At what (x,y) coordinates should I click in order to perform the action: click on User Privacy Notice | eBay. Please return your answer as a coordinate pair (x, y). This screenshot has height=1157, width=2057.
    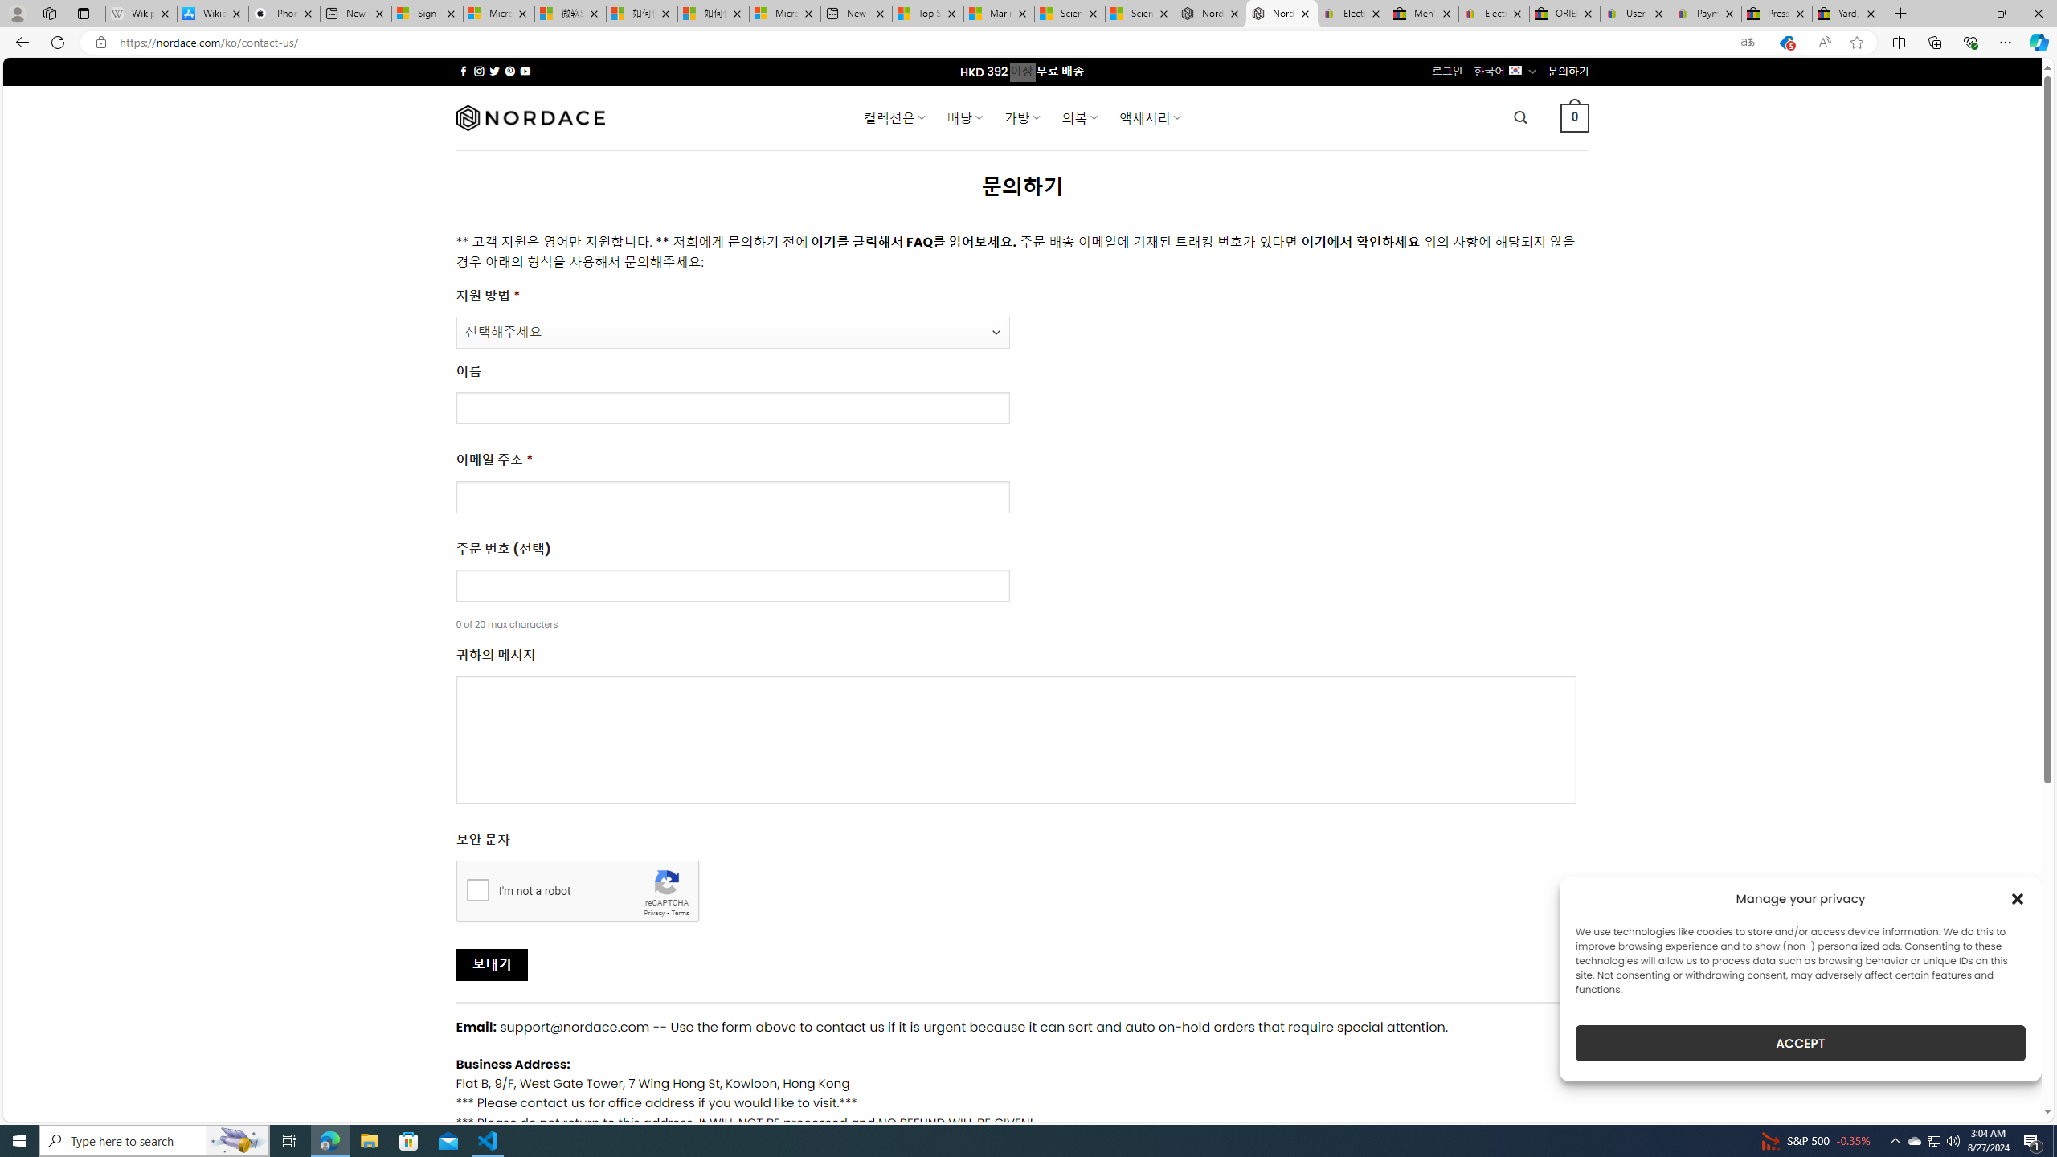
    Looking at the image, I should click on (1636, 14).